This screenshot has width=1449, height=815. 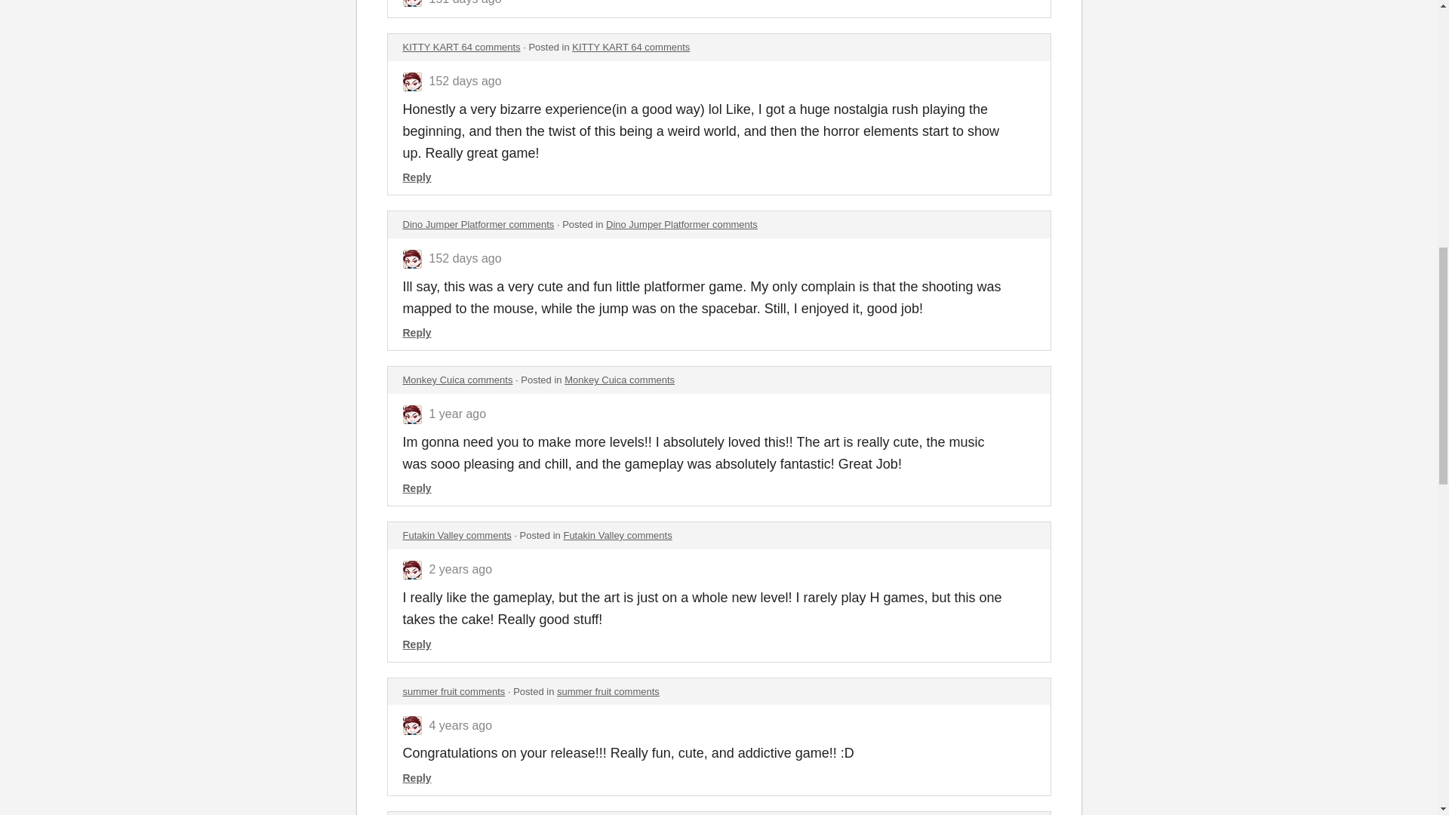 What do you see at coordinates (465, 81) in the screenshot?
I see `2024-04-03 21:23:04` at bounding box center [465, 81].